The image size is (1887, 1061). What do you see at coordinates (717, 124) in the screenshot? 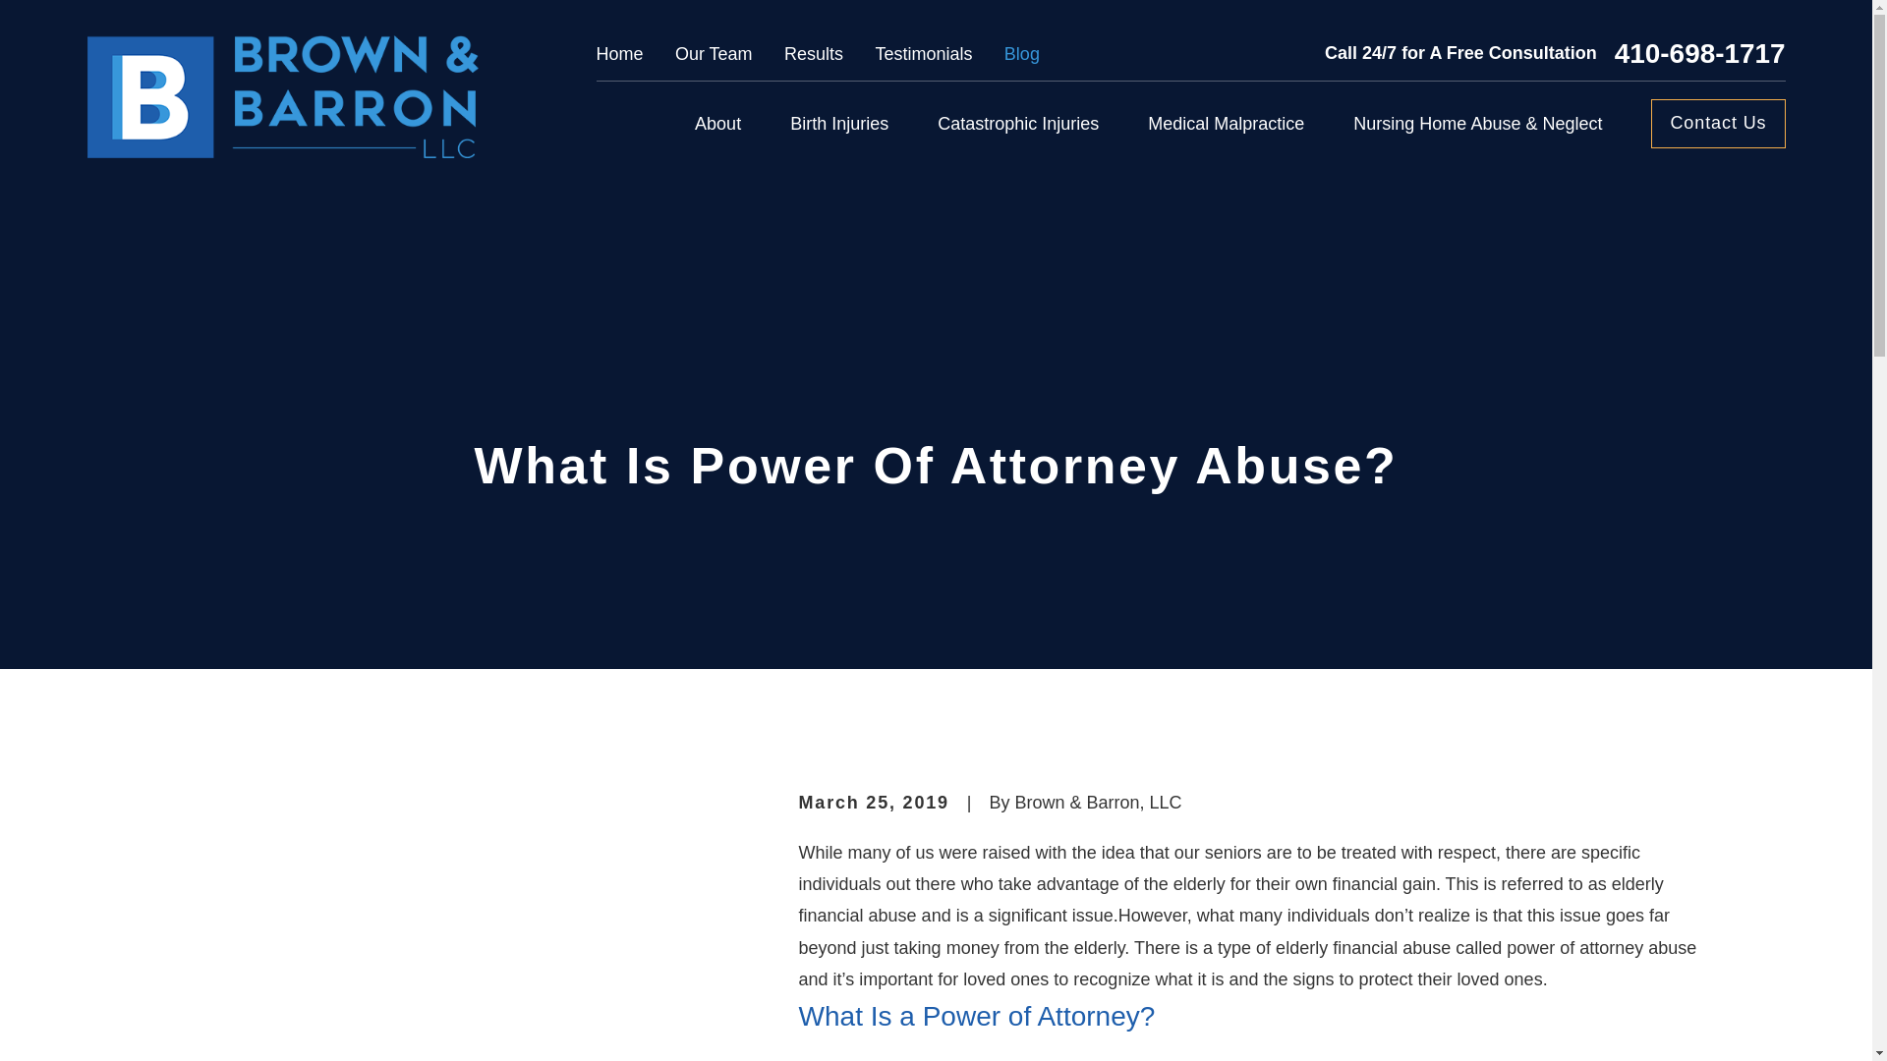
I see `About` at bounding box center [717, 124].